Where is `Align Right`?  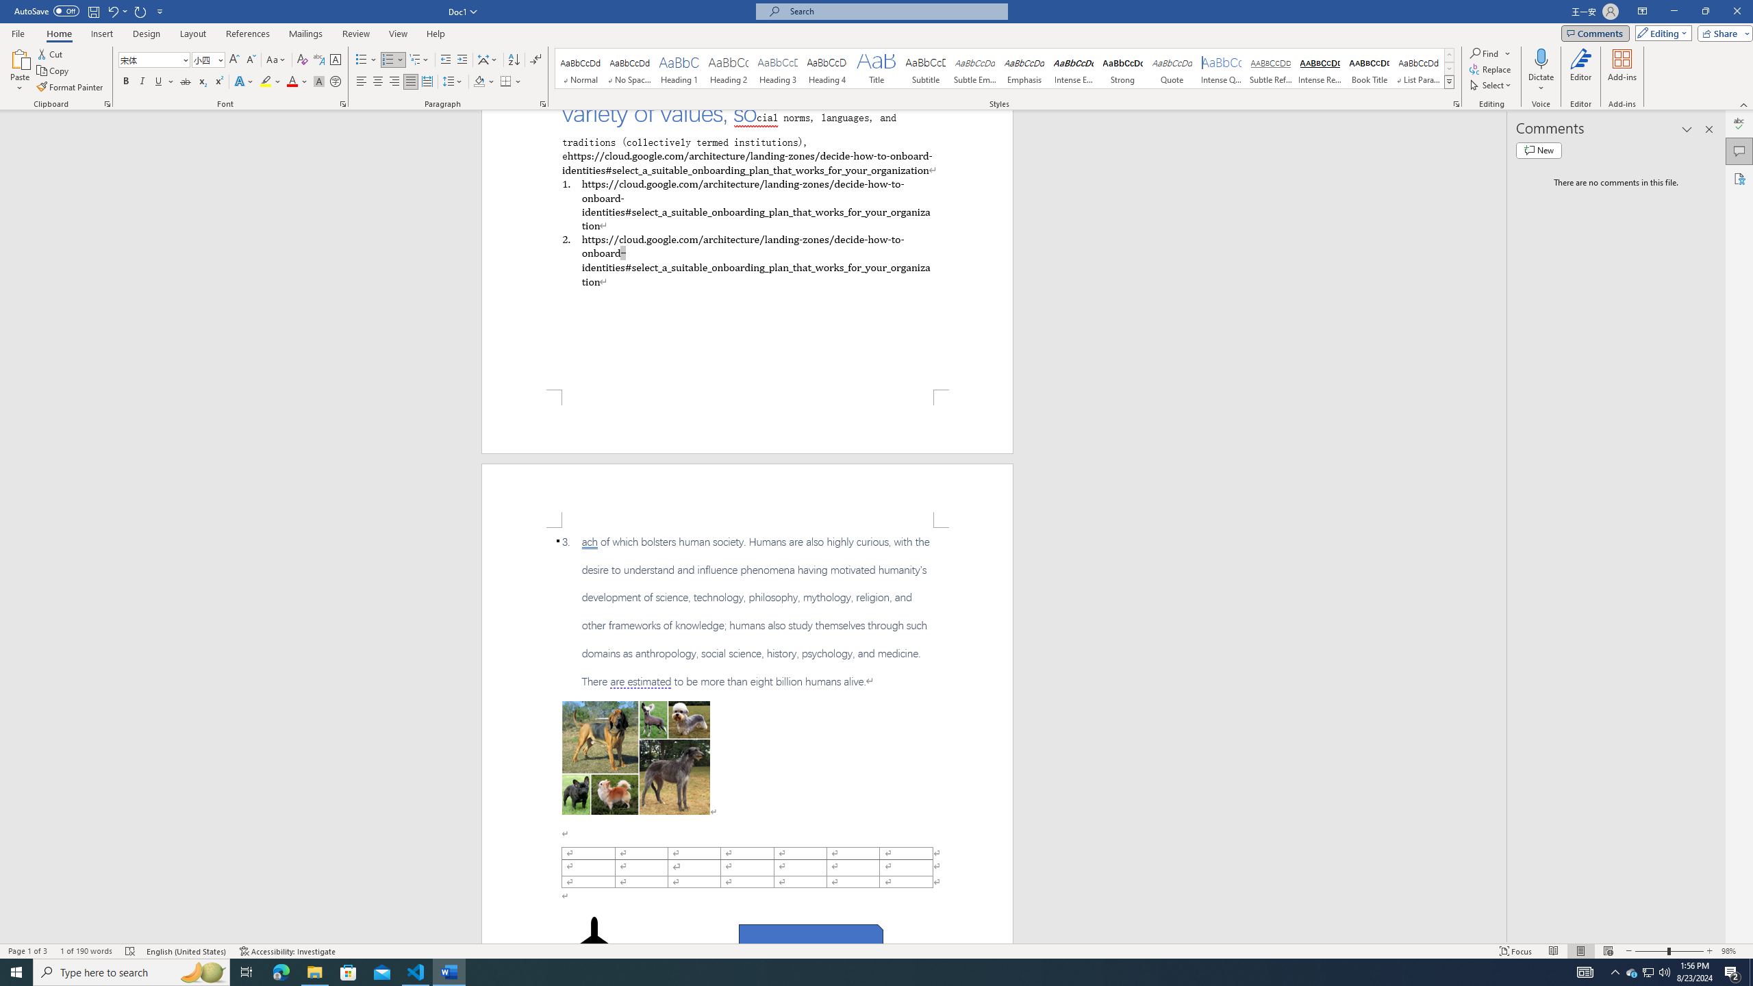 Align Right is located at coordinates (394, 82).